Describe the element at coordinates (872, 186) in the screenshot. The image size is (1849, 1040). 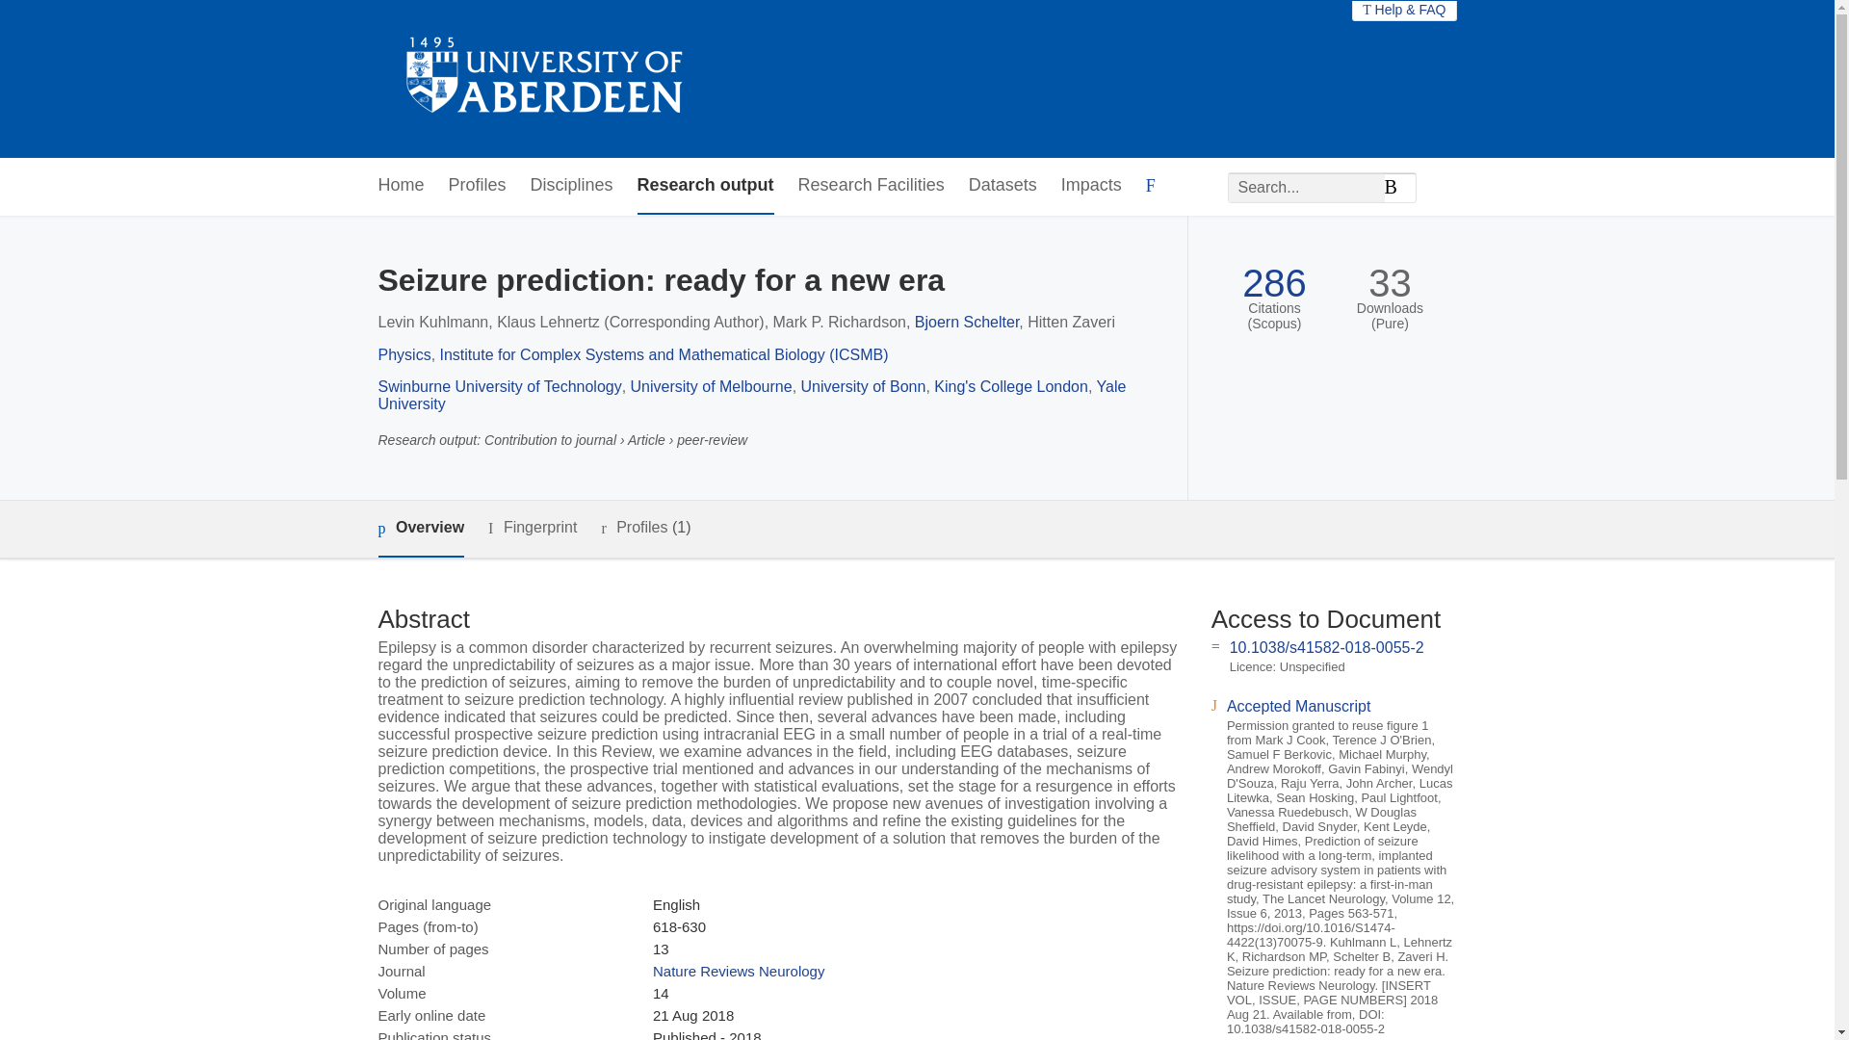
I see `Research Facilities` at that location.